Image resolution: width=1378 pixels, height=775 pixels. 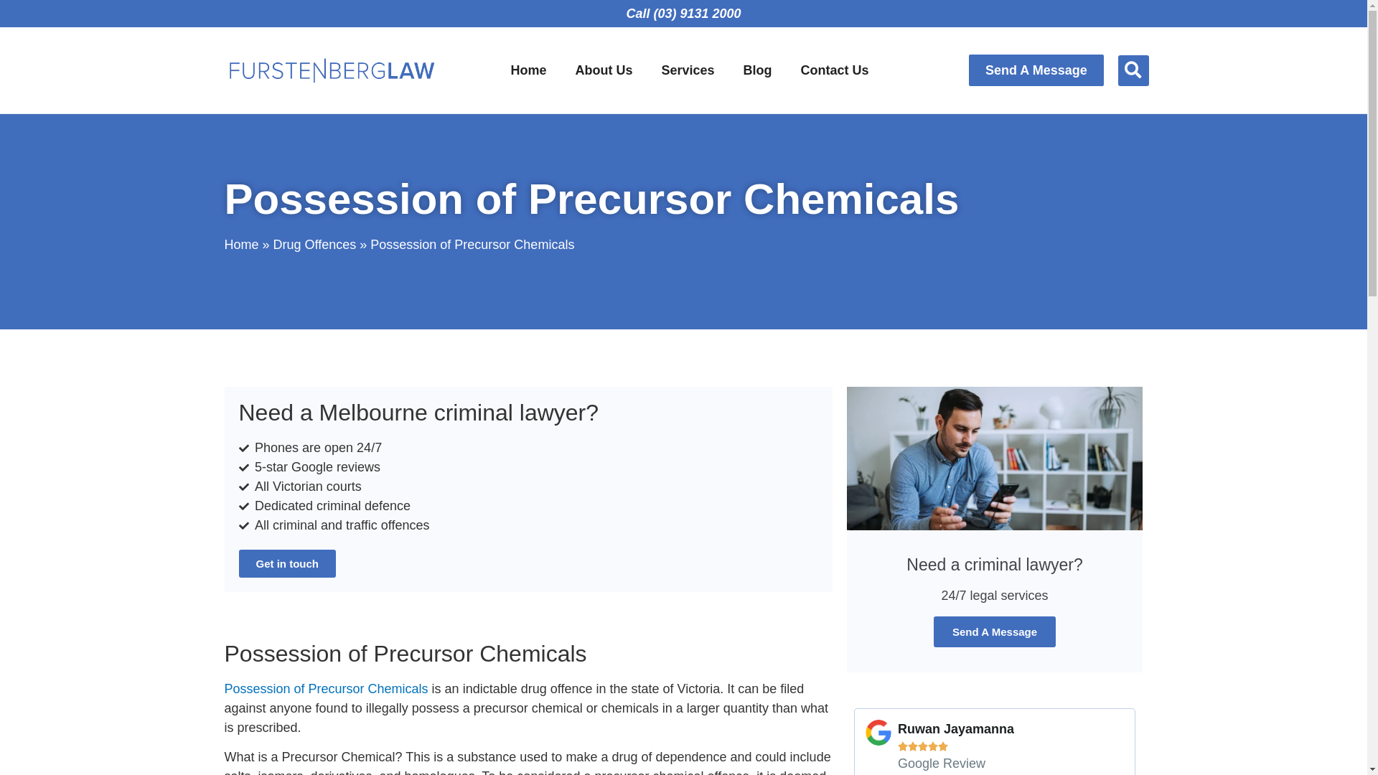 I want to click on Home, so click(x=241, y=245).